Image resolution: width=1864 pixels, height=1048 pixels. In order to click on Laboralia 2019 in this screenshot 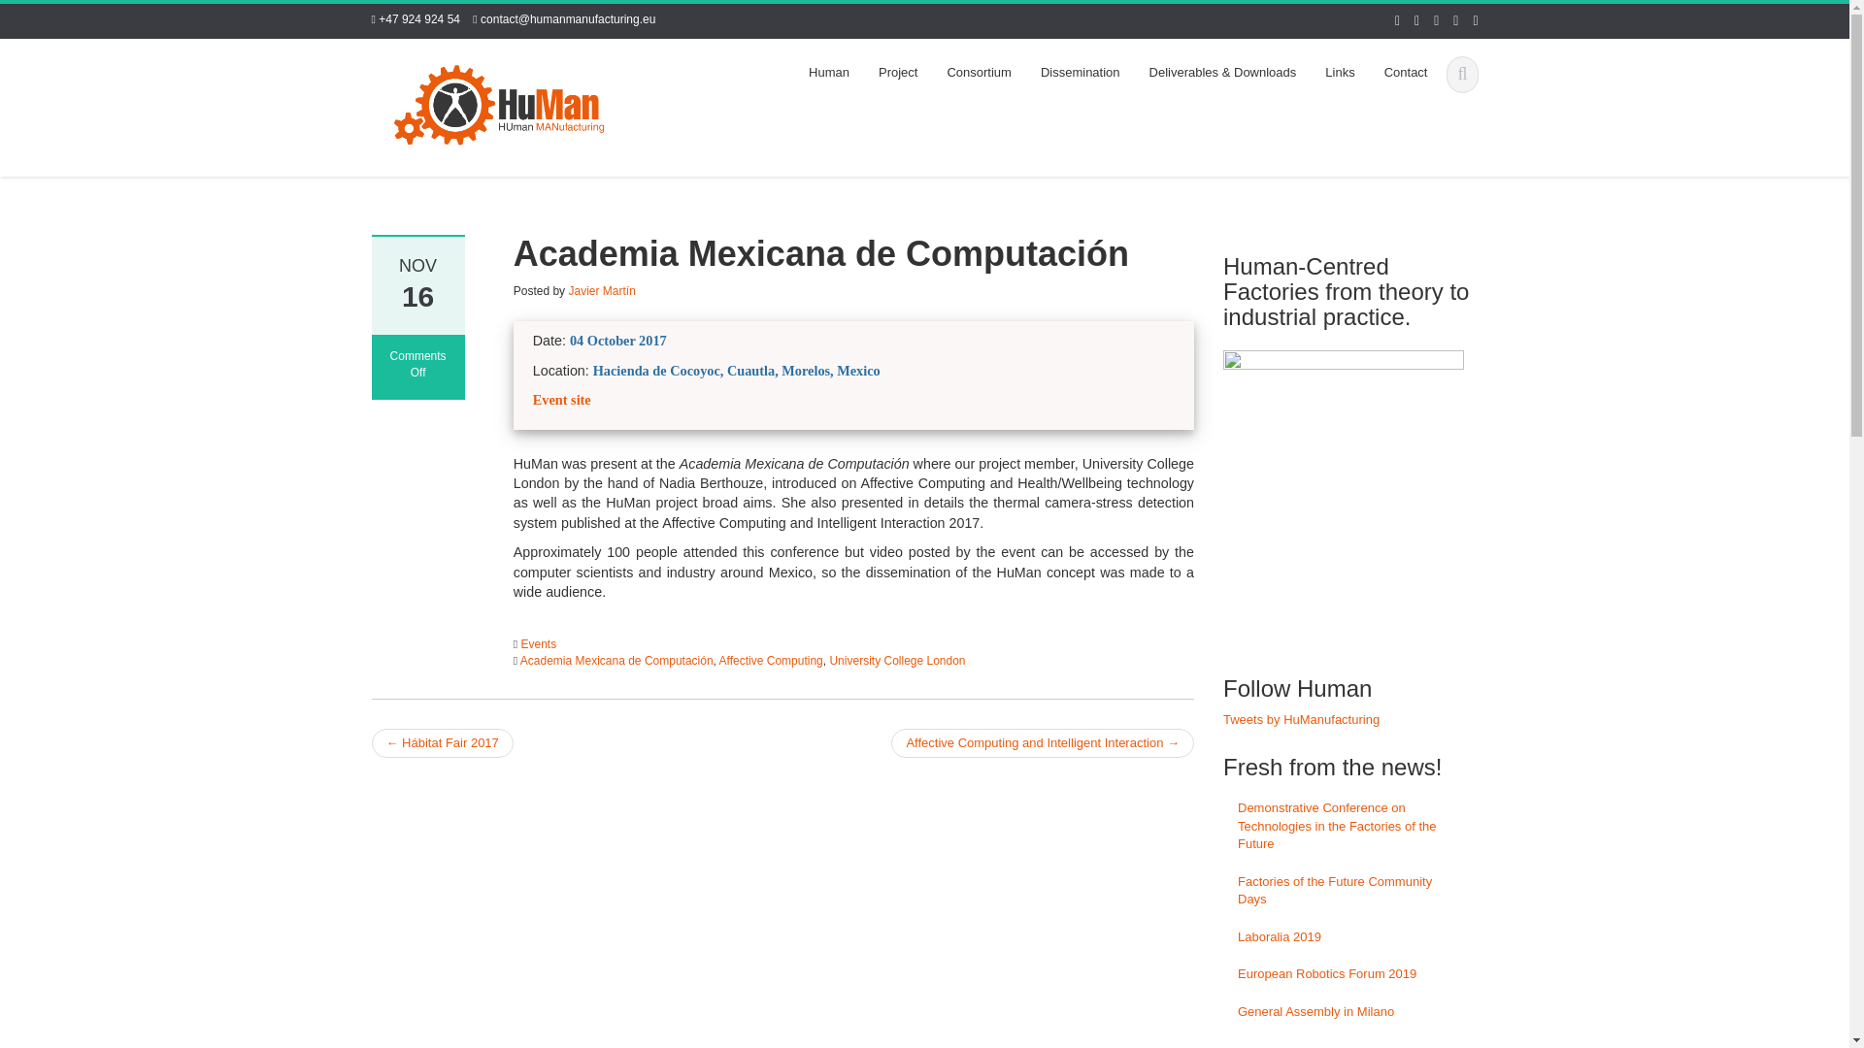, I will do `click(1349, 937)`.